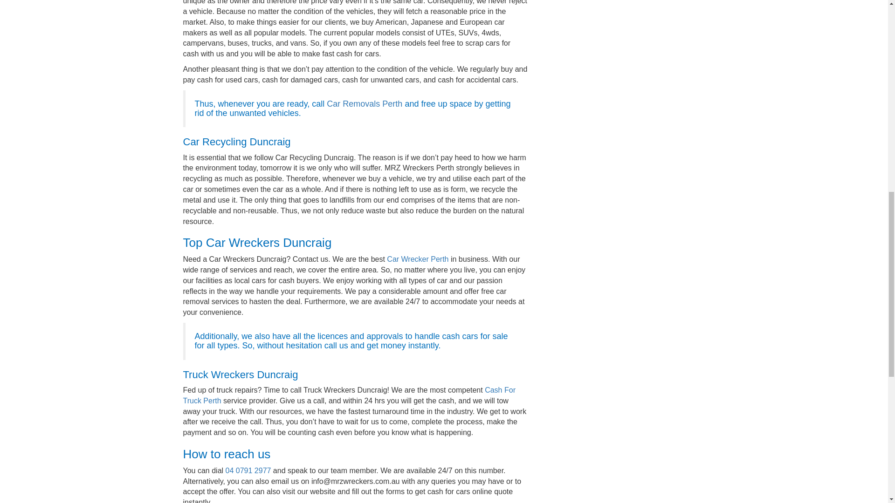 The image size is (895, 503). Describe the element at coordinates (248, 470) in the screenshot. I see `04 0791 2977` at that location.